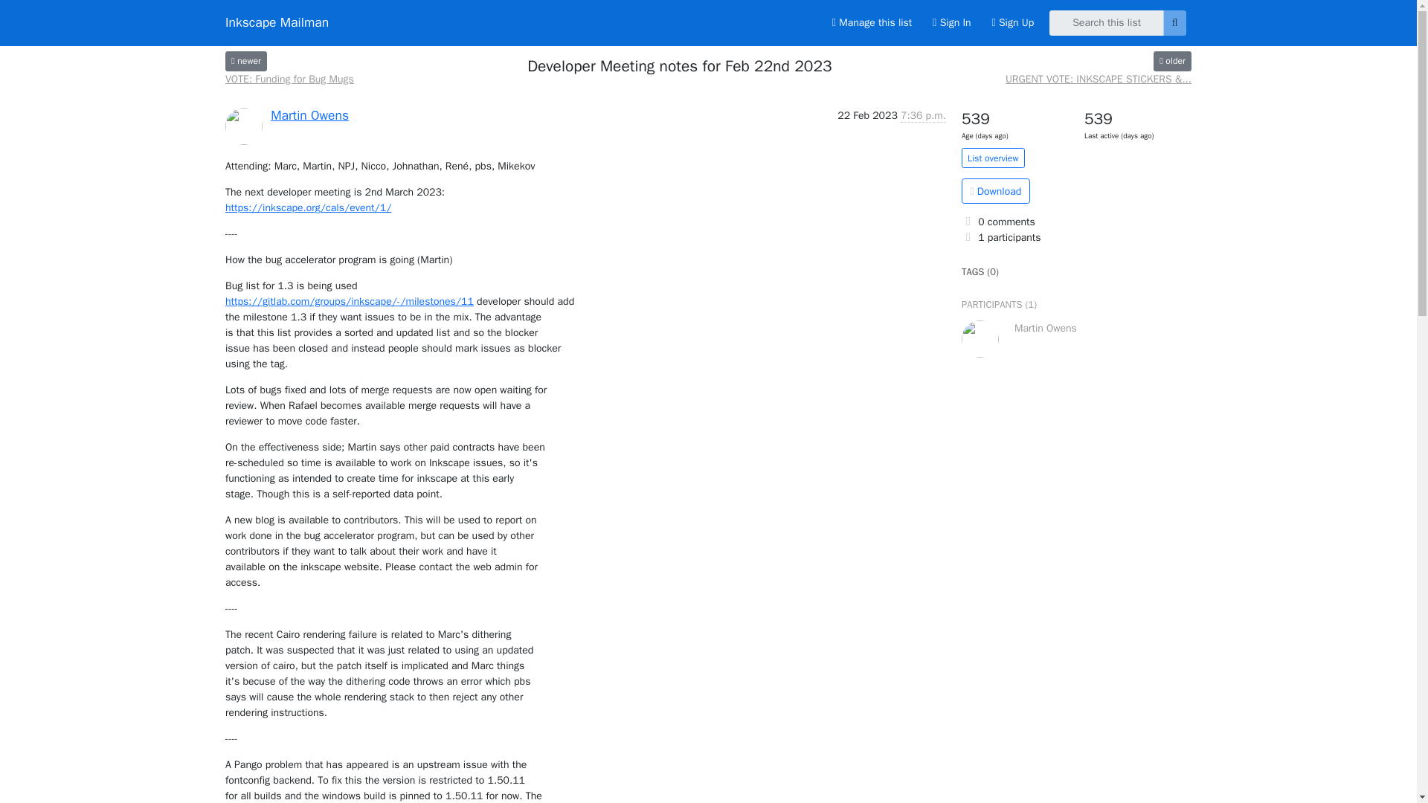  I want to click on Sign Up, so click(1013, 22).